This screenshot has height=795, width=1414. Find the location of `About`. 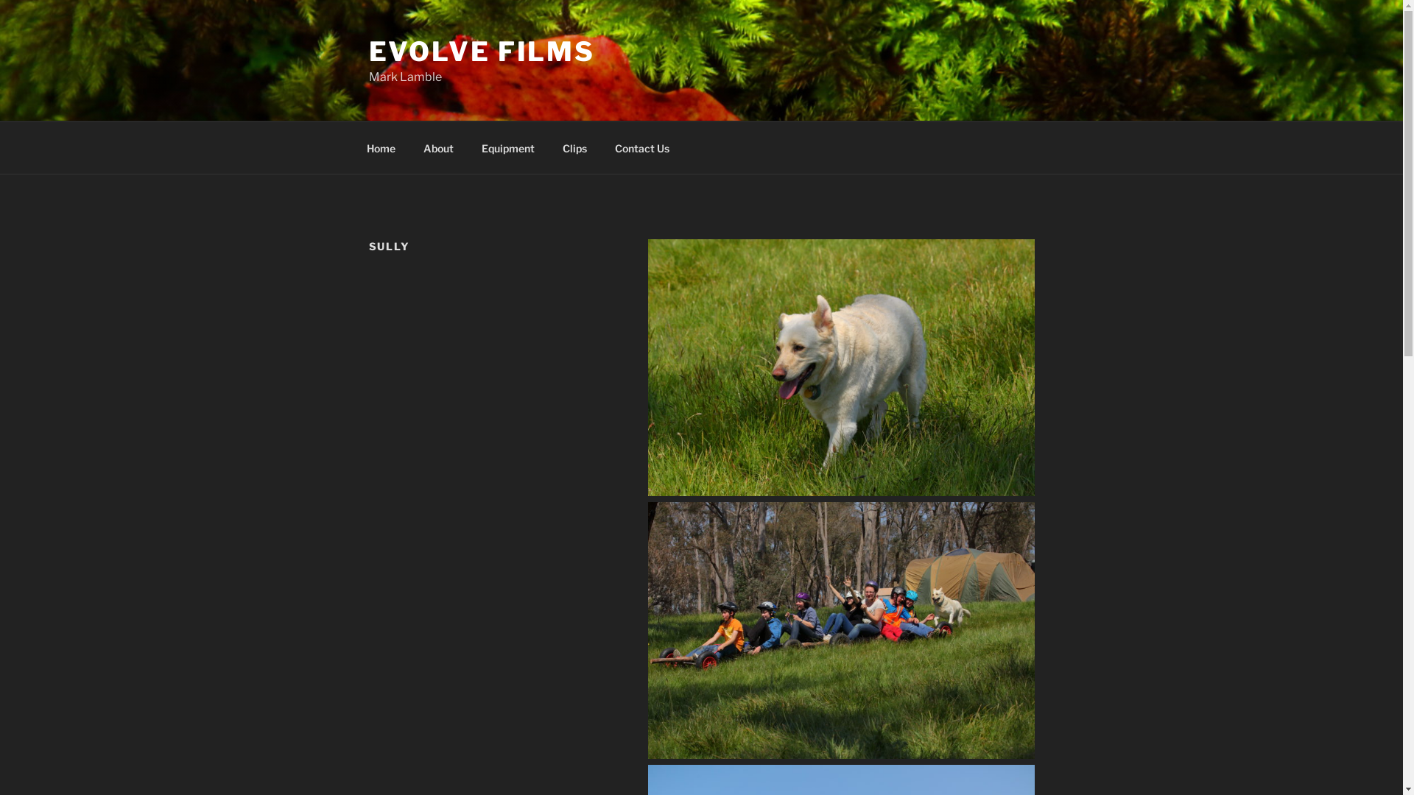

About is located at coordinates (439, 147).